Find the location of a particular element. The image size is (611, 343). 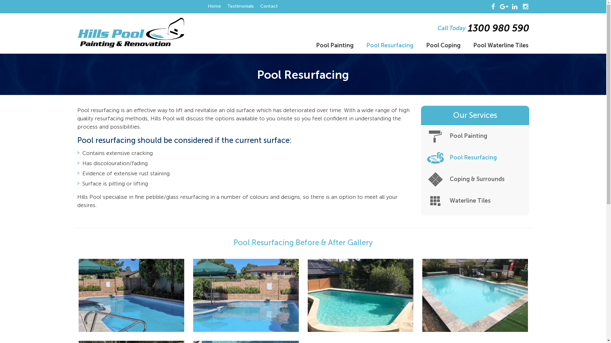

IMG_2487 is located at coordinates (131, 295).